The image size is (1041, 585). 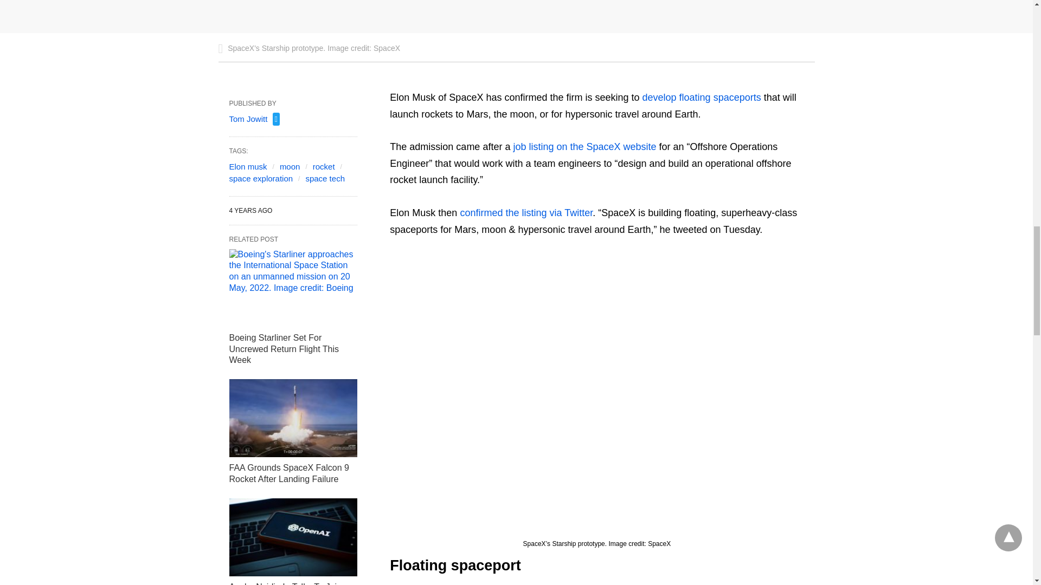 What do you see at coordinates (582, 146) in the screenshot?
I see `job listing on the SpaceX website` at bounding box center [582, 146].